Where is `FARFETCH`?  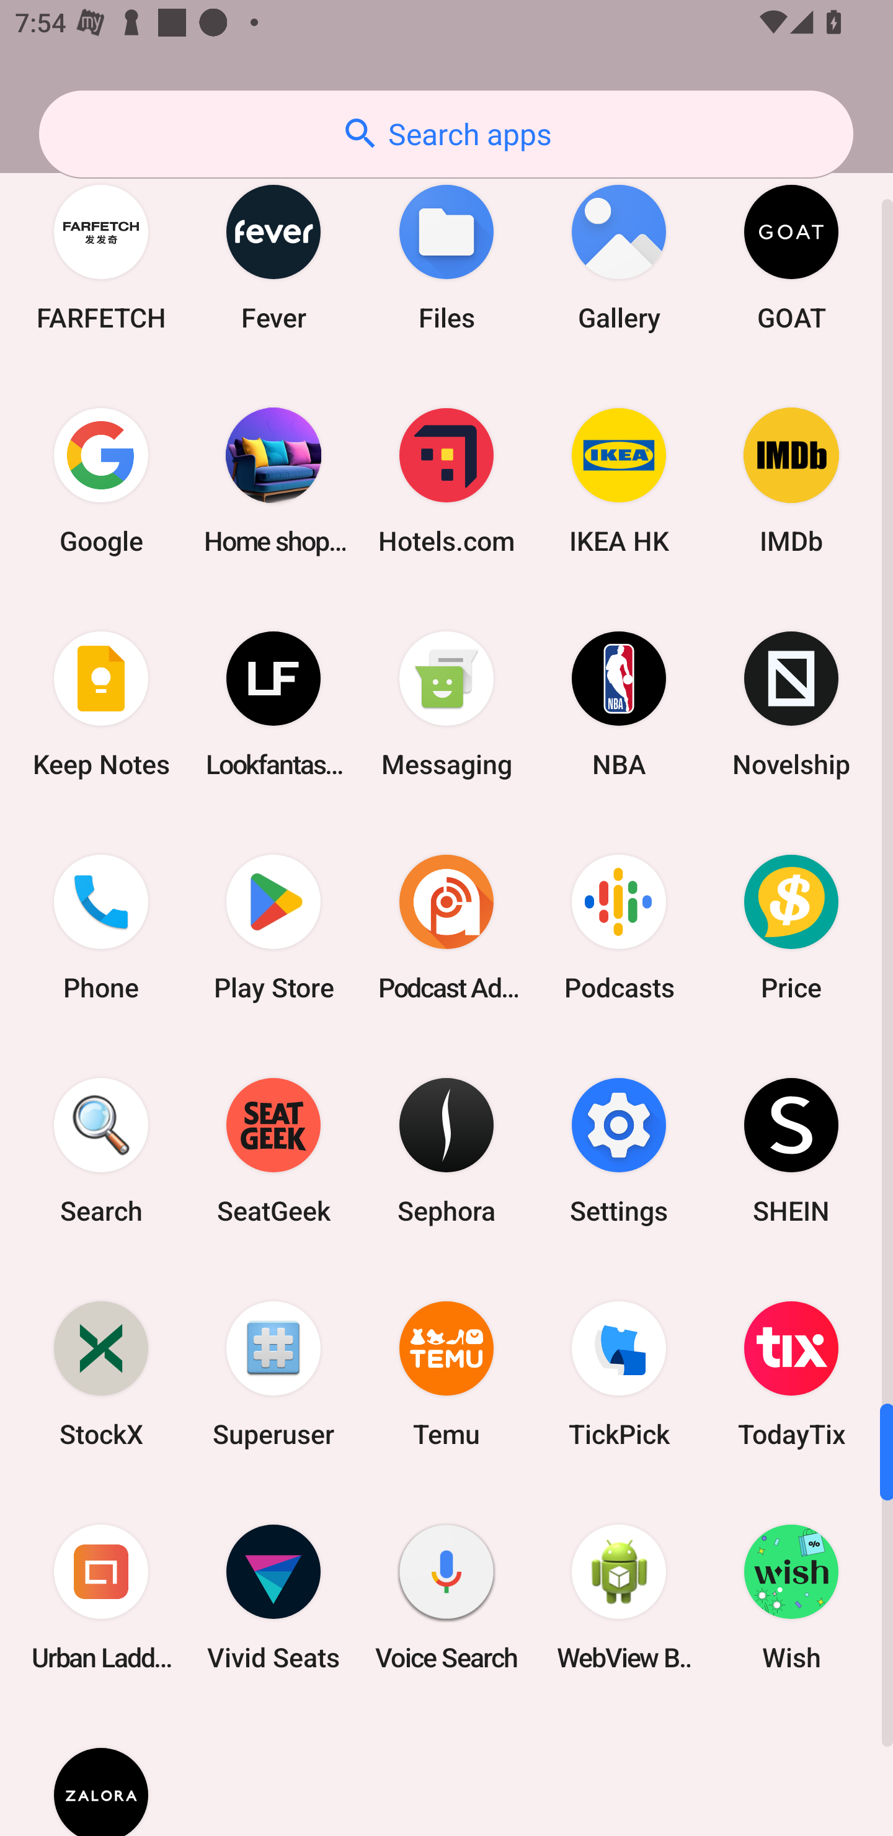
FARFETCH is located at coordinates (101, 257).